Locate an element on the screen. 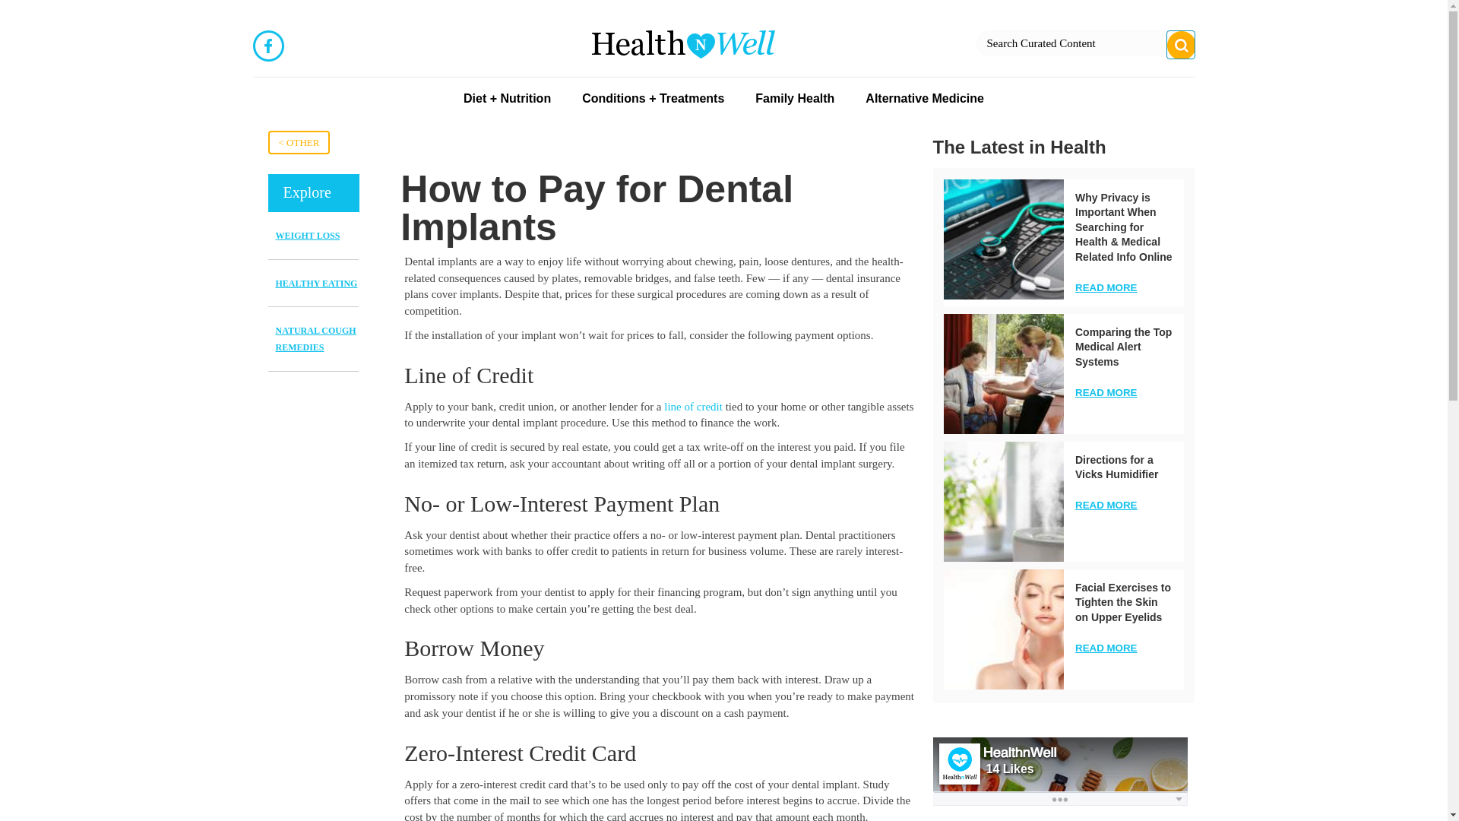 The width and height of the screenshot is (1459, 821). READ MORE is located at coordinates (1106, 505).